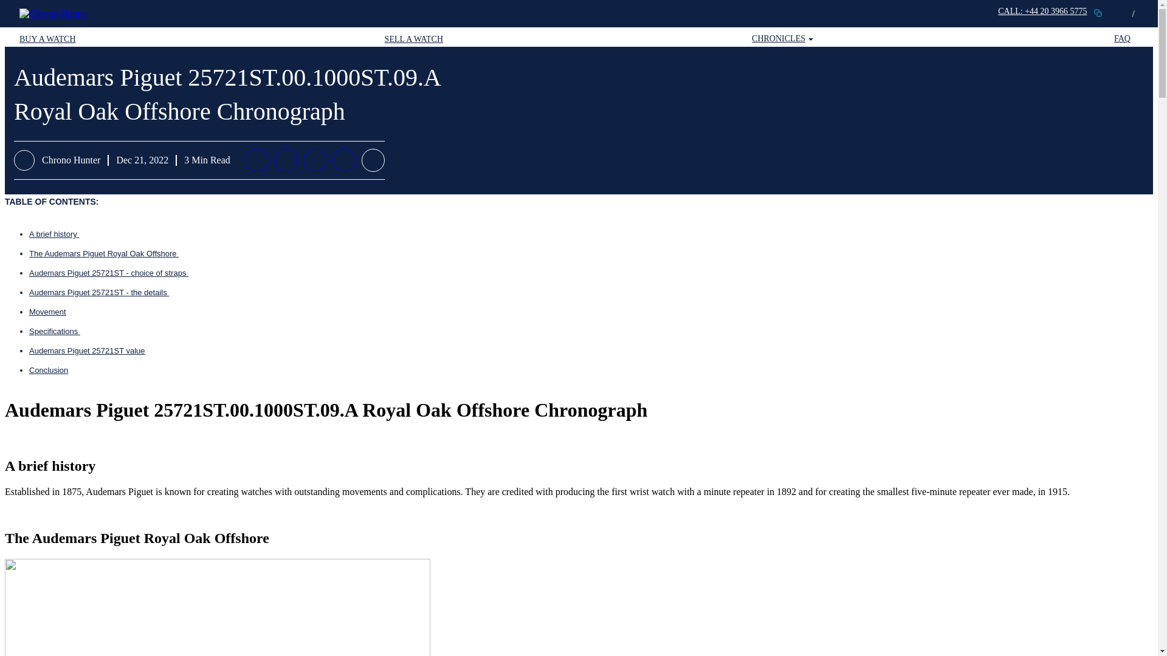 Image resolution: width=1167 pixels, height=656 pixels. I want to click on BUY A WATCH, so click(52, 39).